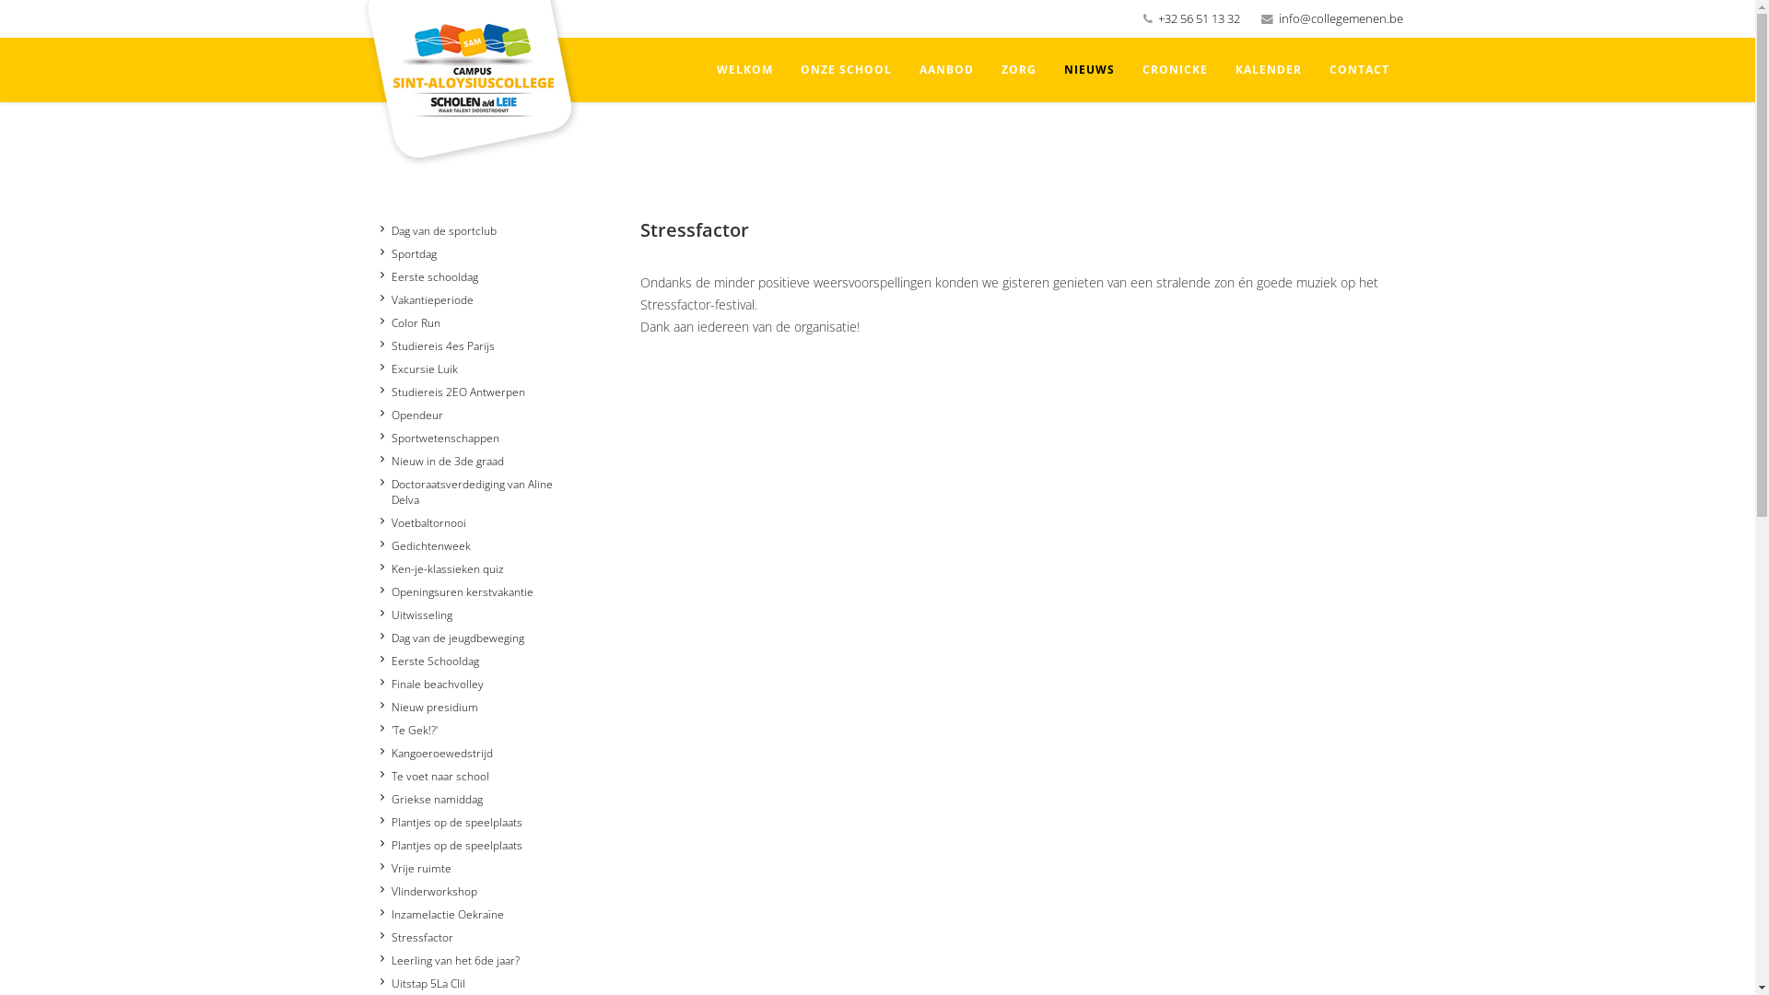 The height and width of the screenshot is (995, 1769). I want to click on Eerste Schooldag, so click(429, 661).